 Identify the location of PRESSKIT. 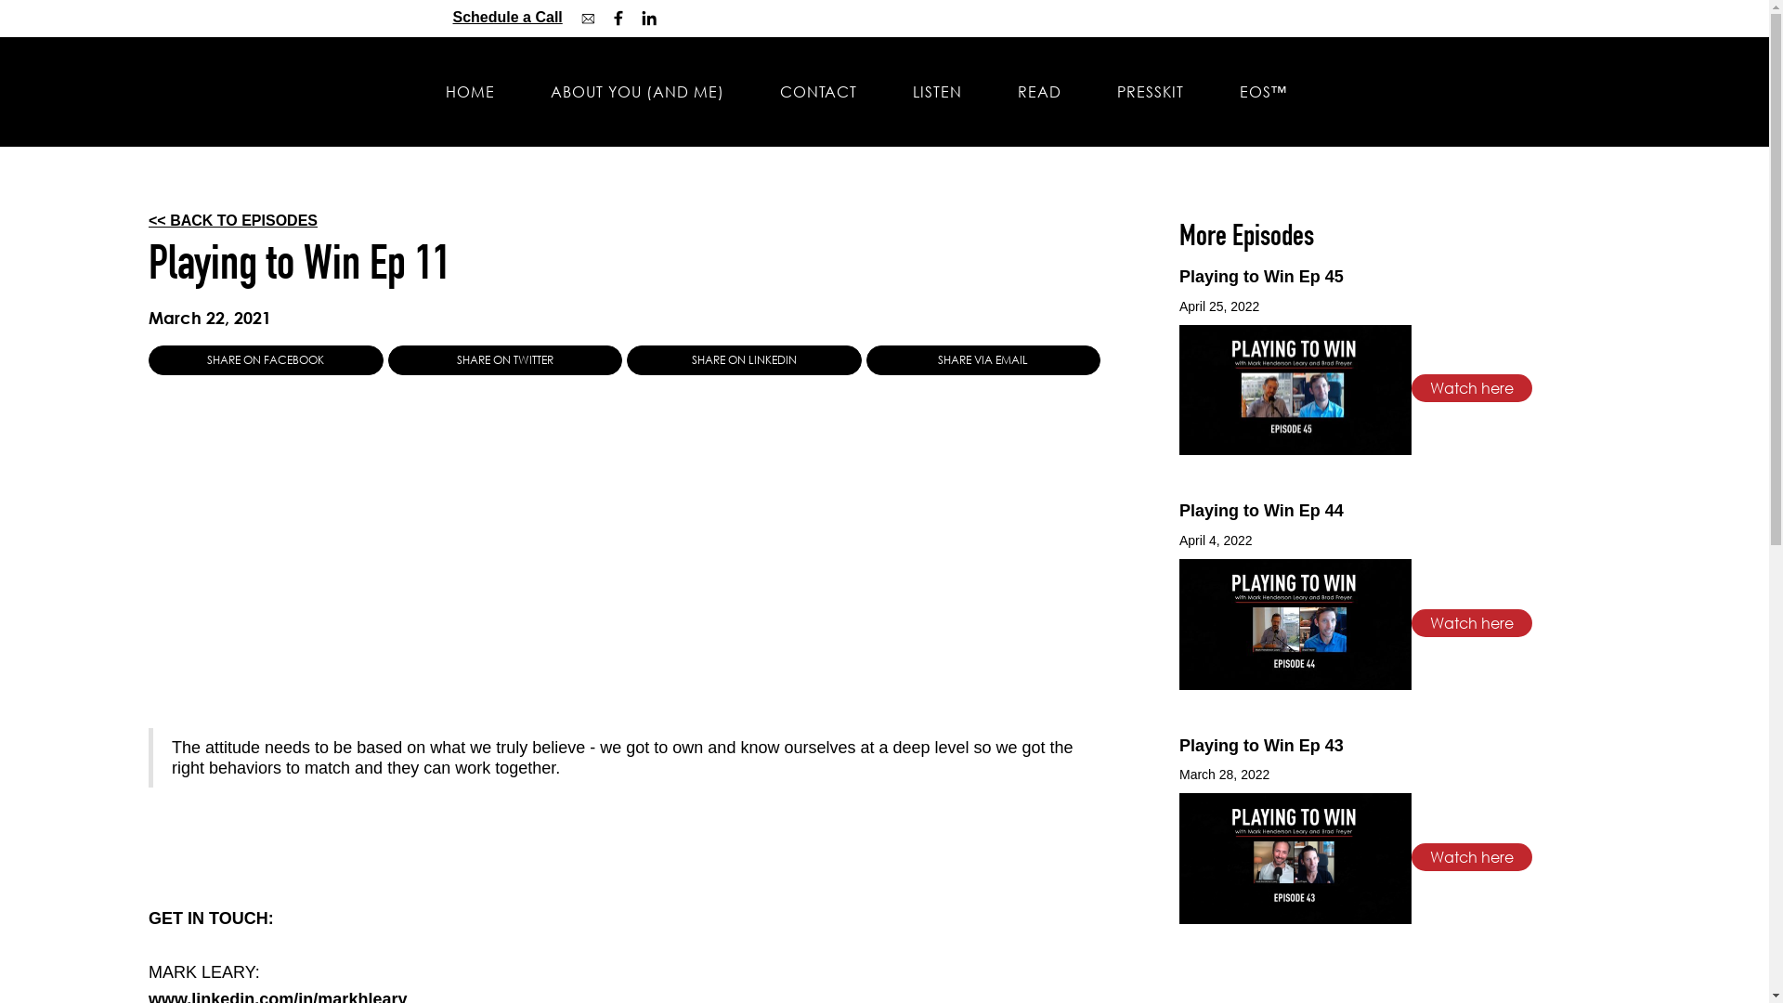
(1150, 92).